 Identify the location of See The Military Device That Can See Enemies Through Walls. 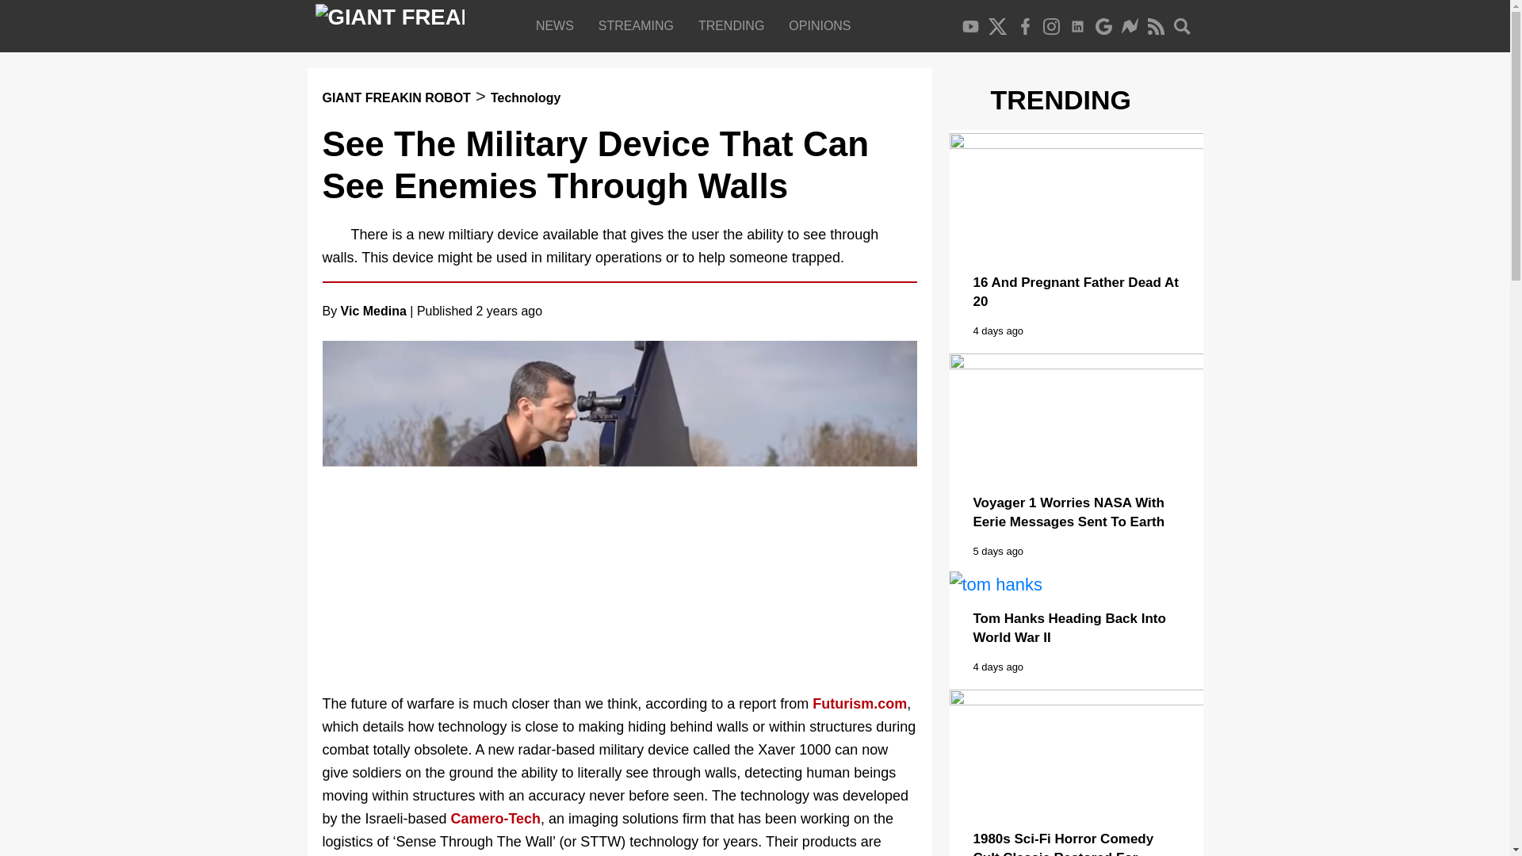
(595, 165).